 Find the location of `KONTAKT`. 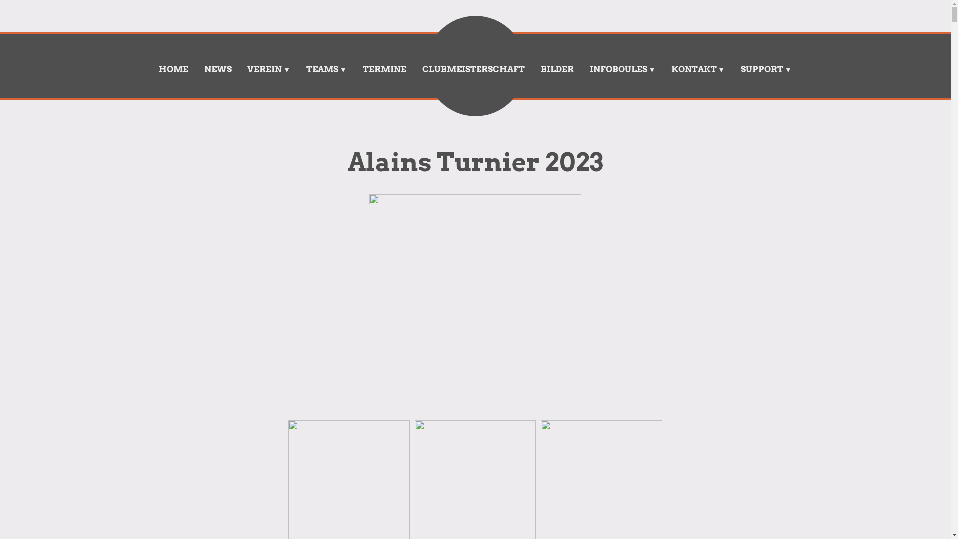

KONTAKT is located at coordinates (698, 70).